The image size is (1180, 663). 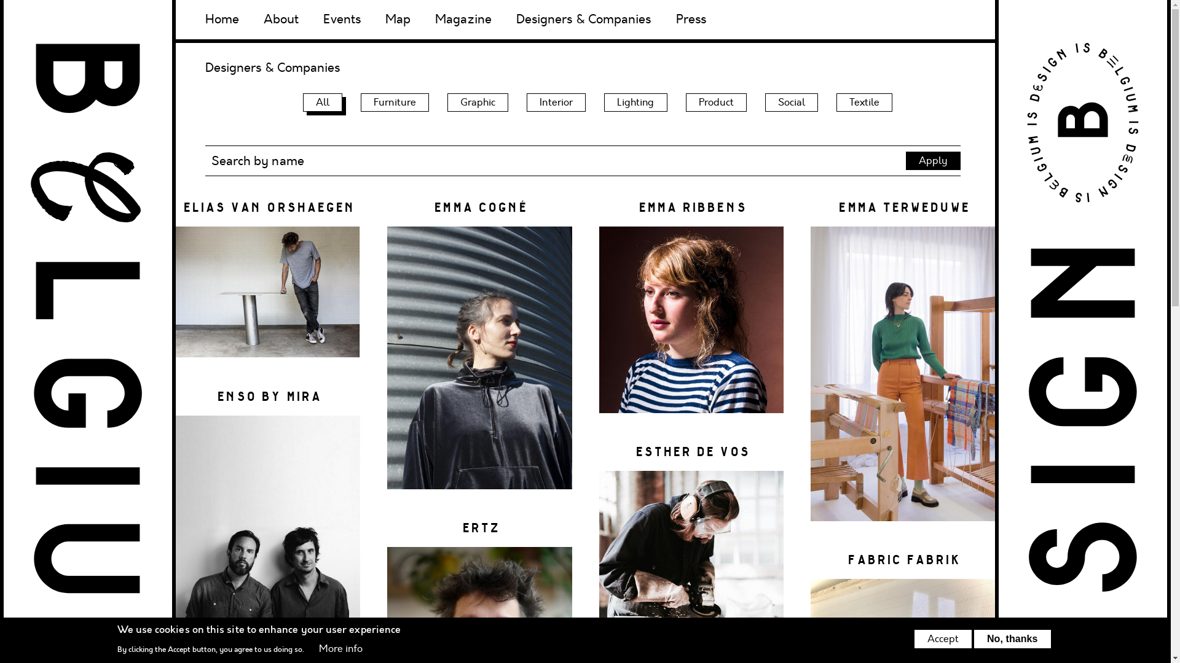 I want to click on About, so click(x=281, y=20).